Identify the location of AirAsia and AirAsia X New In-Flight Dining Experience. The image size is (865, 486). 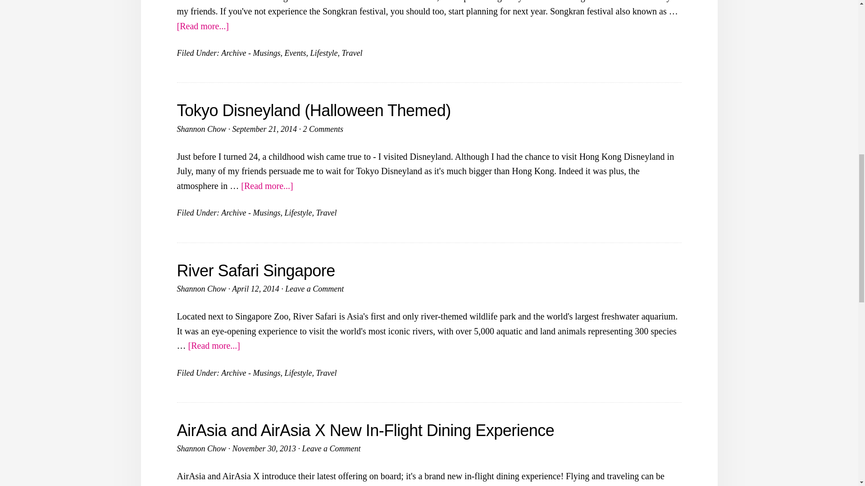
(365, 430).